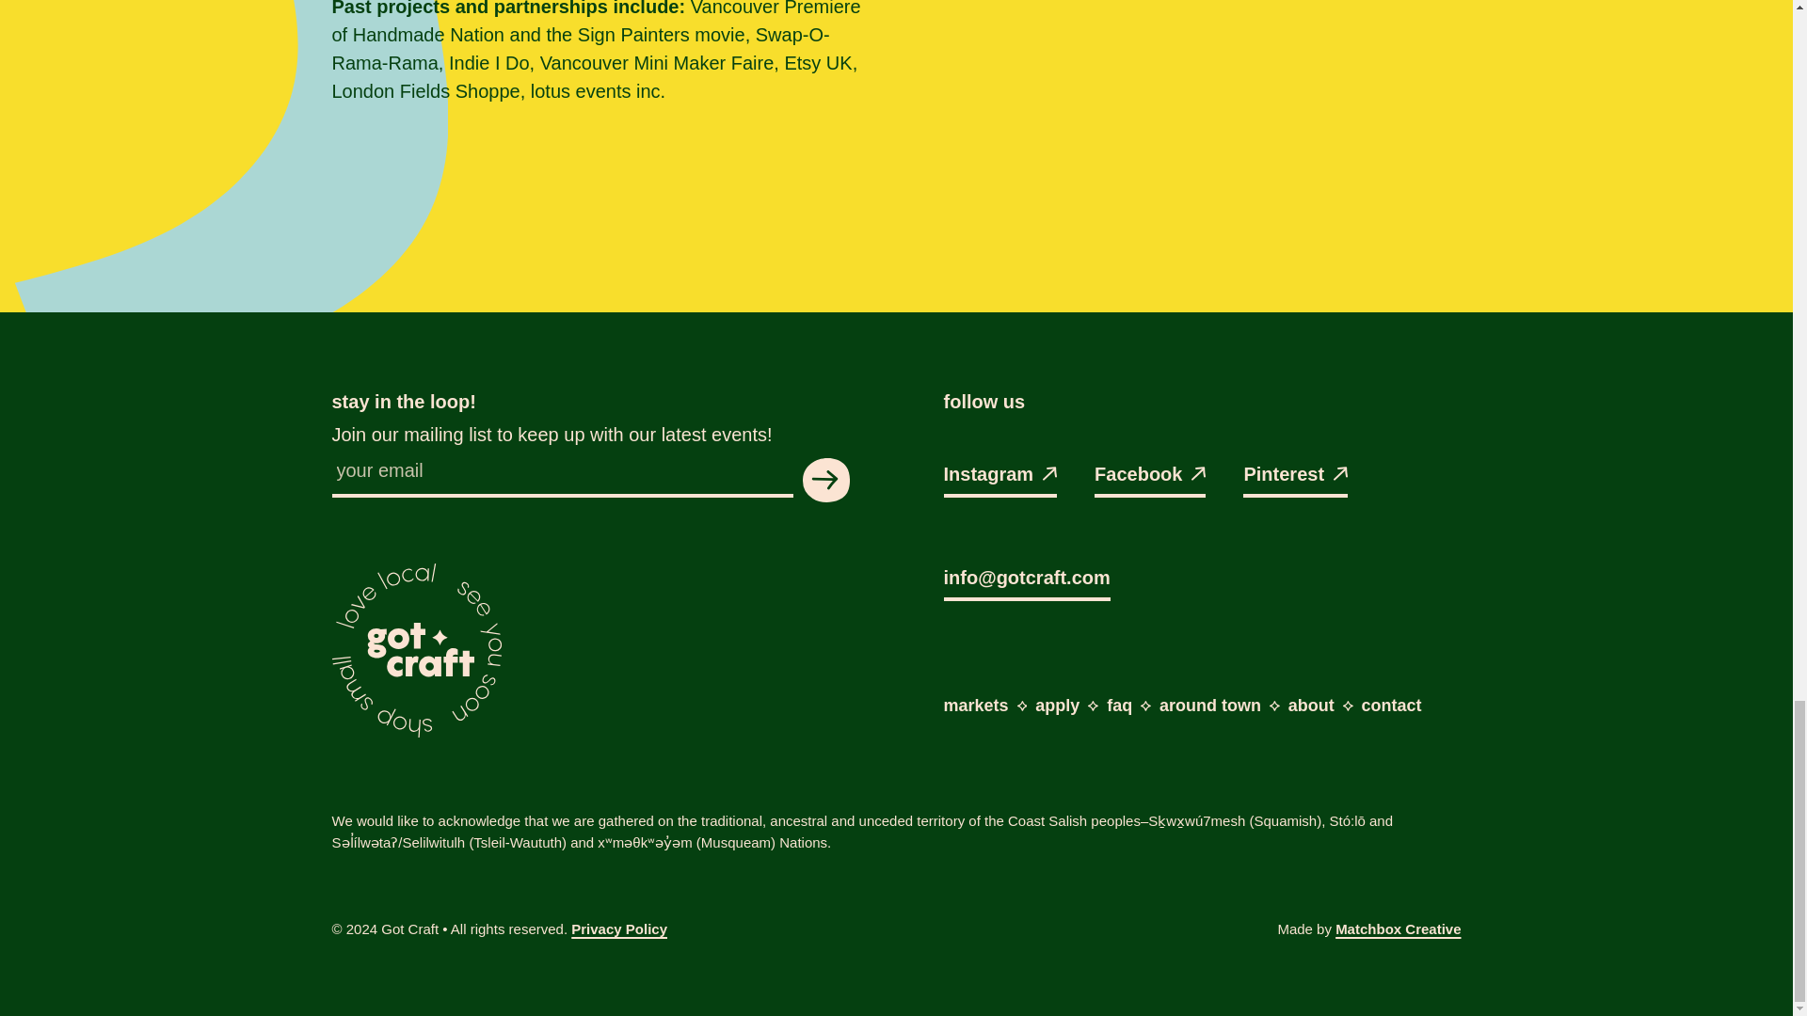  I want to click on about, so click(1311, 706).